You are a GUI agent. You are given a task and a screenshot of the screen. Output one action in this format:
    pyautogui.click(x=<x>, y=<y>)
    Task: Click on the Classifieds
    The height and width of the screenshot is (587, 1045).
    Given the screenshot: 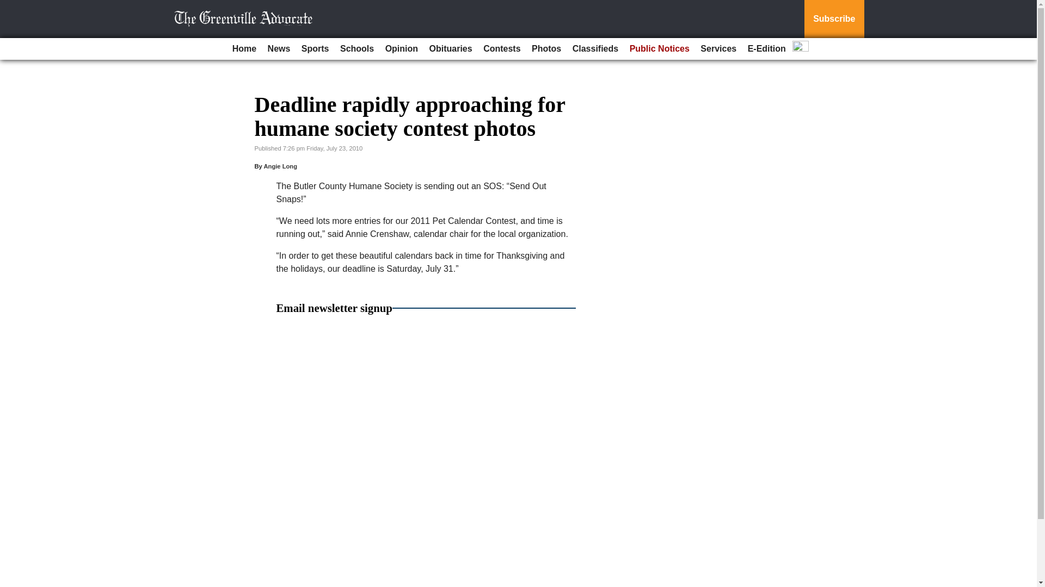 What is the action you would take?
    pyautogui.click(x=595, y=49)
    